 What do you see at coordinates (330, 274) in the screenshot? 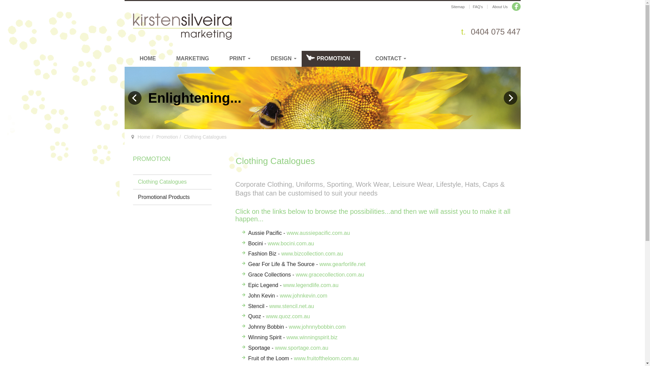
I see `www.gracecollection.com.au` at bounding box center [330, 274].